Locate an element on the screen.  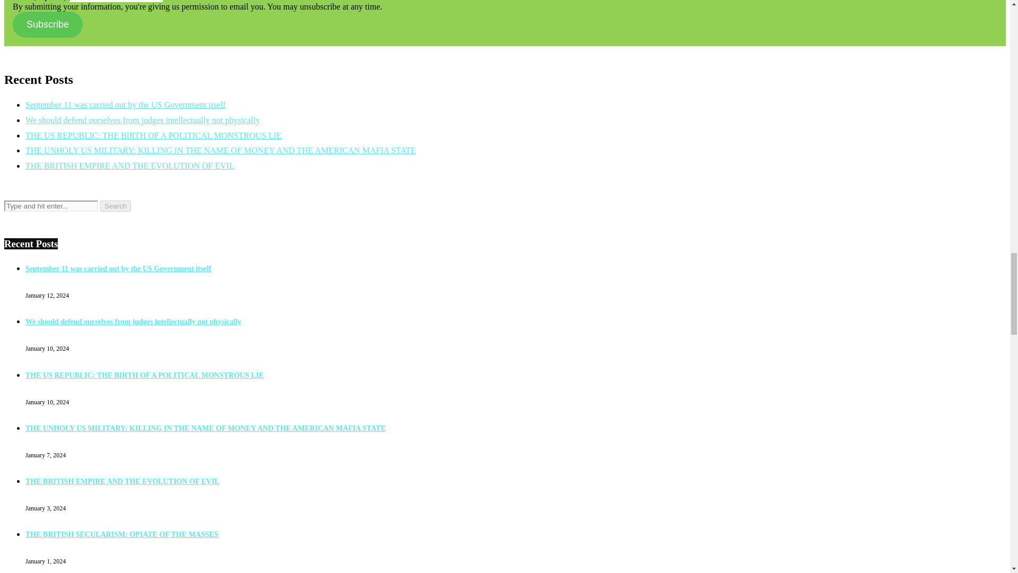
September 11 was carried out by the US Government itself is located at coordinates (118, 268).